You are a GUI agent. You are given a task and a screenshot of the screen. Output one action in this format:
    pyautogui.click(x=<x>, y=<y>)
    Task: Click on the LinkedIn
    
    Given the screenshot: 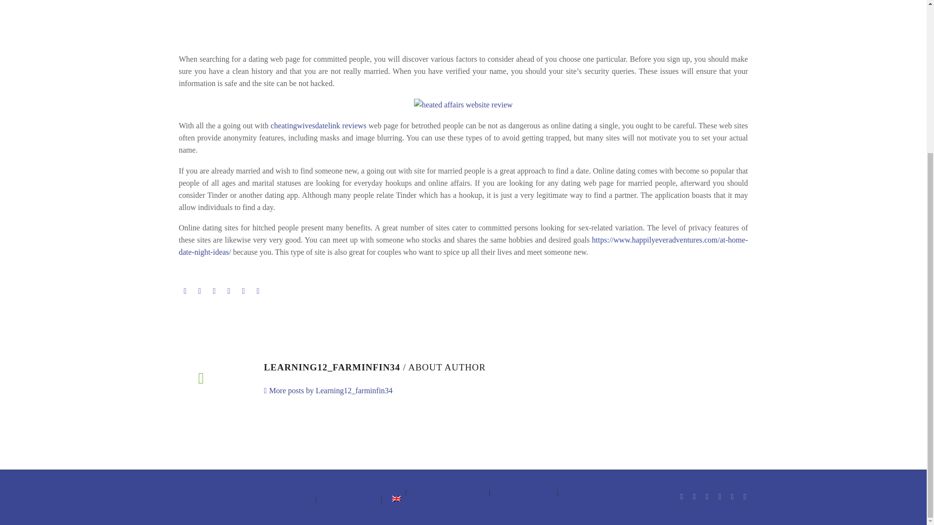 What is the action you would take?
    pyautogui.click(x=243, y=291)
    